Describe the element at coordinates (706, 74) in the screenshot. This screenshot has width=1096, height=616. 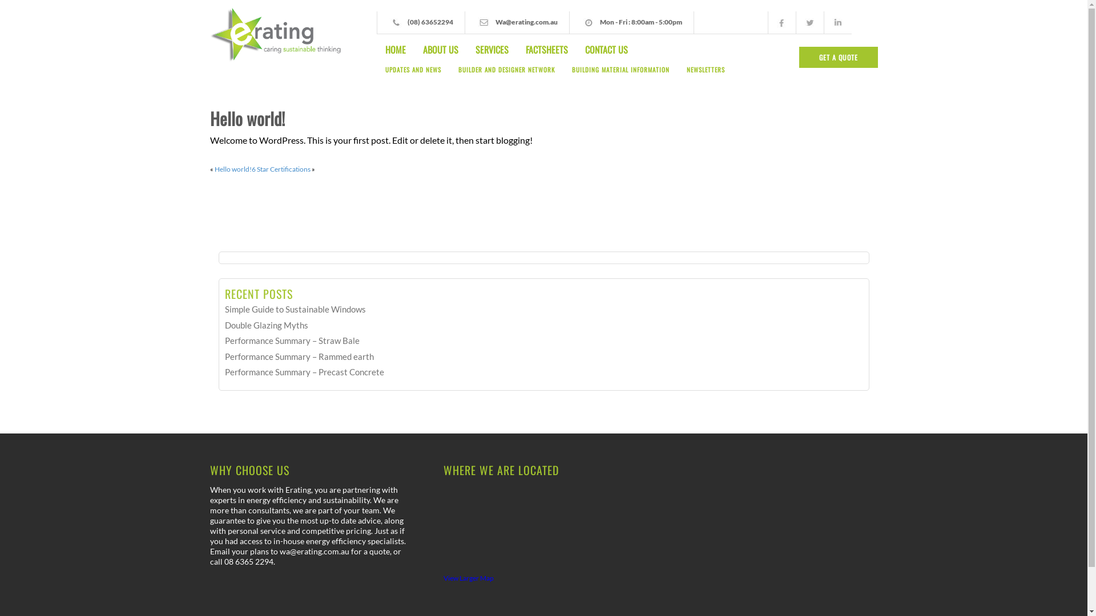
I see `NEWSLETTERS` at that location.